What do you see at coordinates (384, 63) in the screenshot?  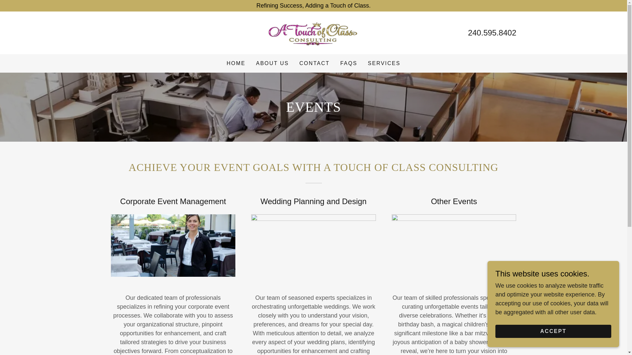 I see `SERVICES` at bounding box center [384, 63].